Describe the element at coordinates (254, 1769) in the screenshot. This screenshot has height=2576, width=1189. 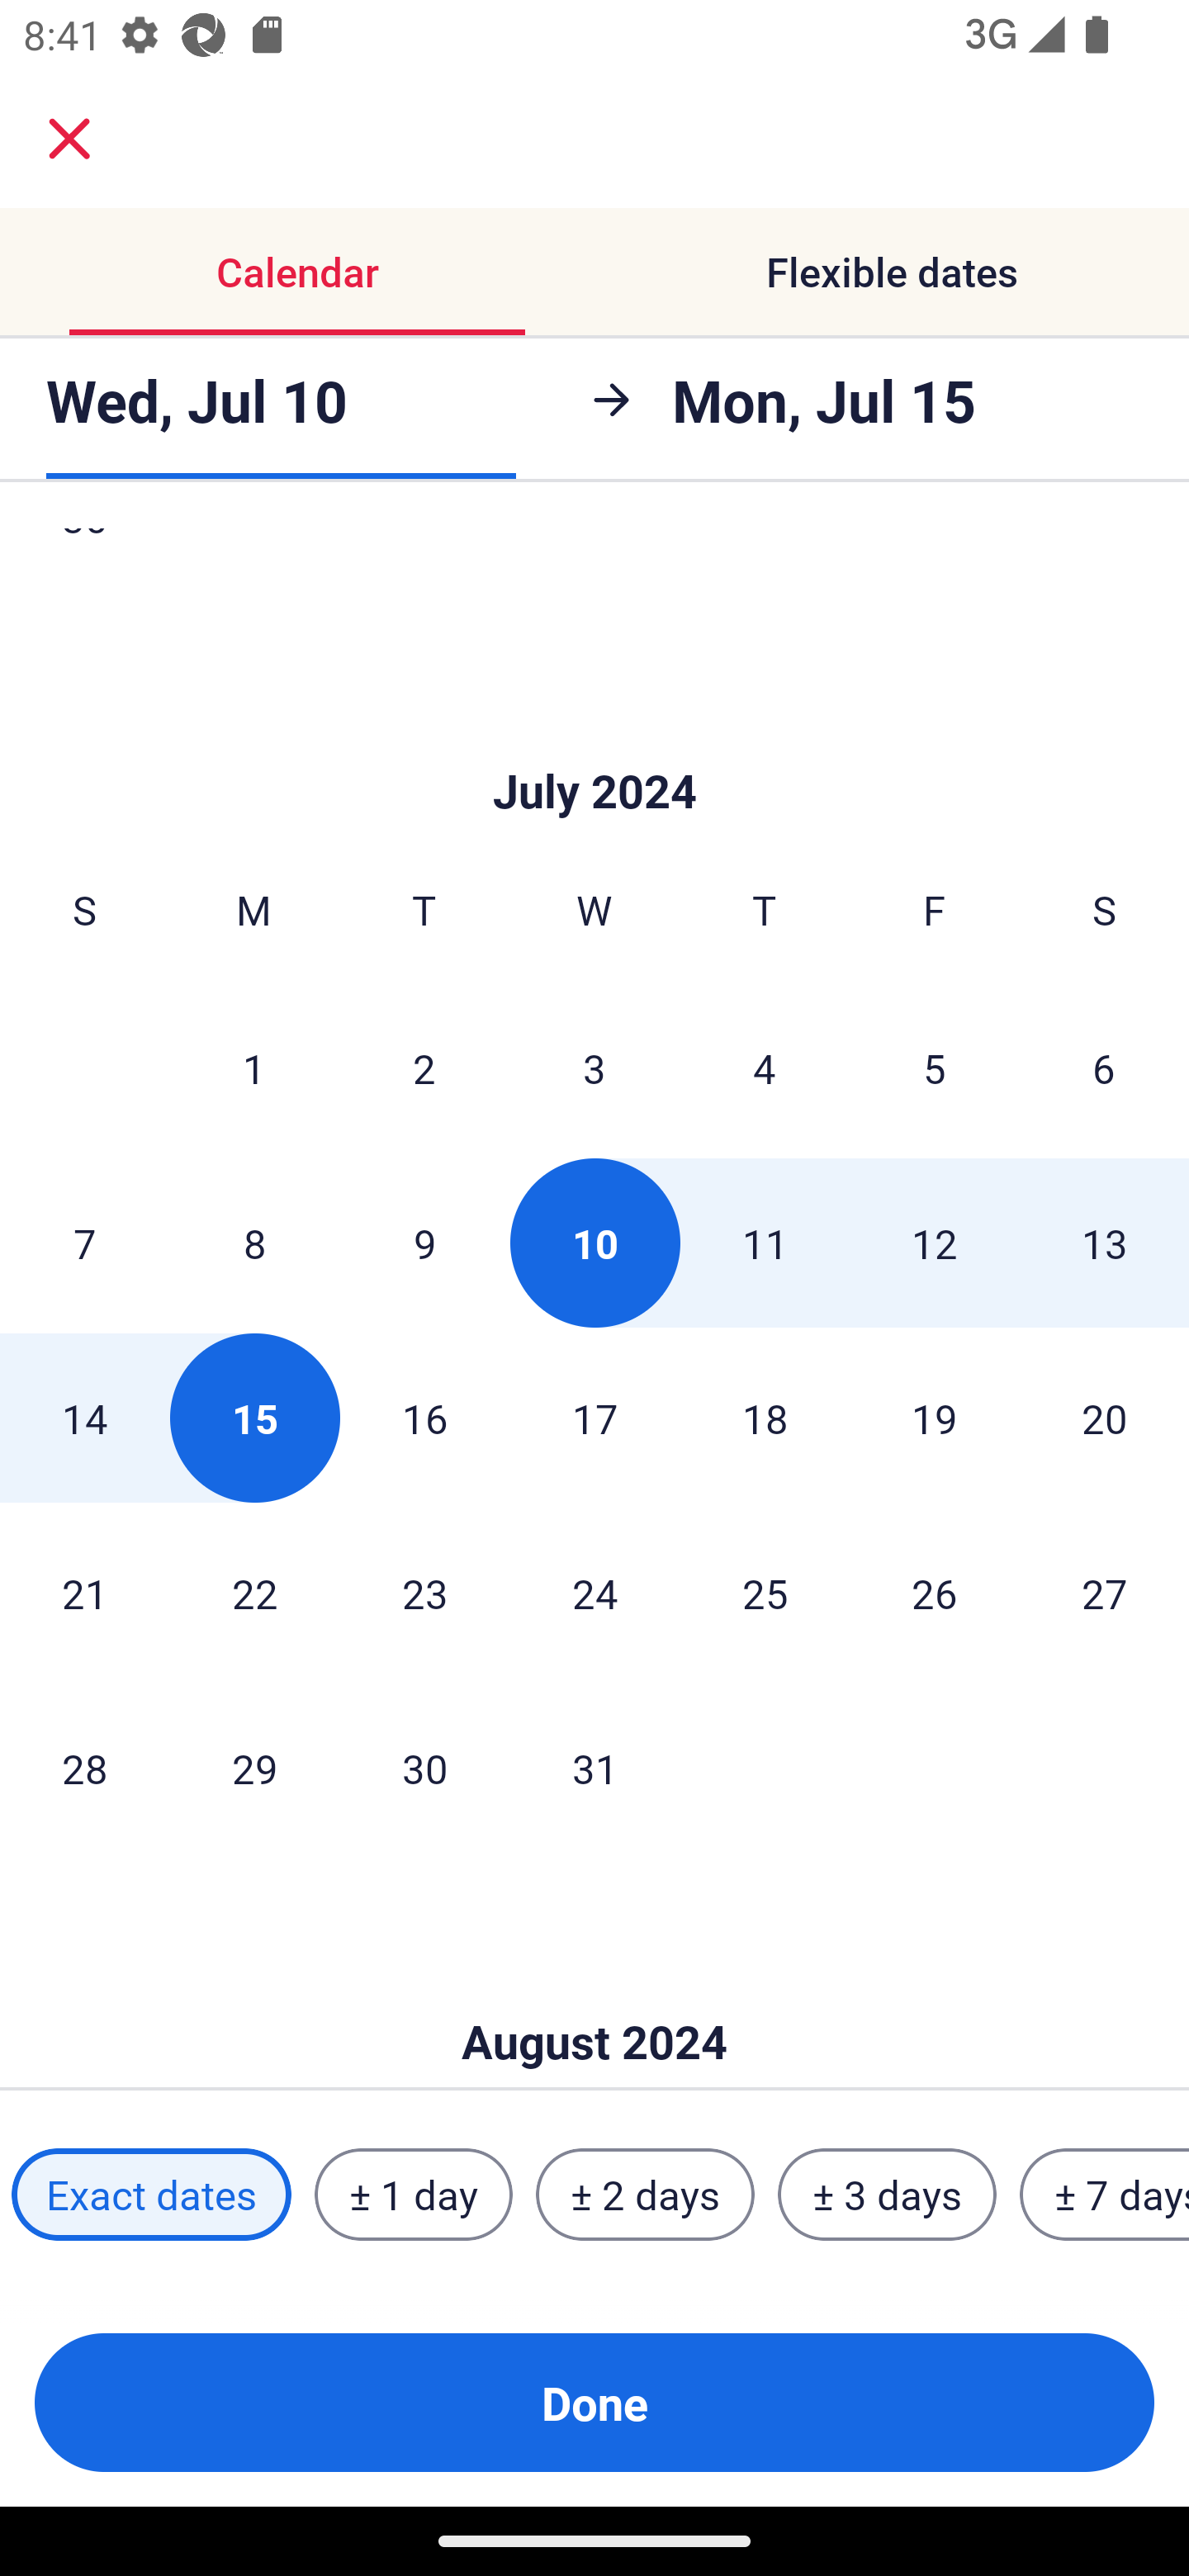
I see `29 Monday, July 29, 2024` at that location.